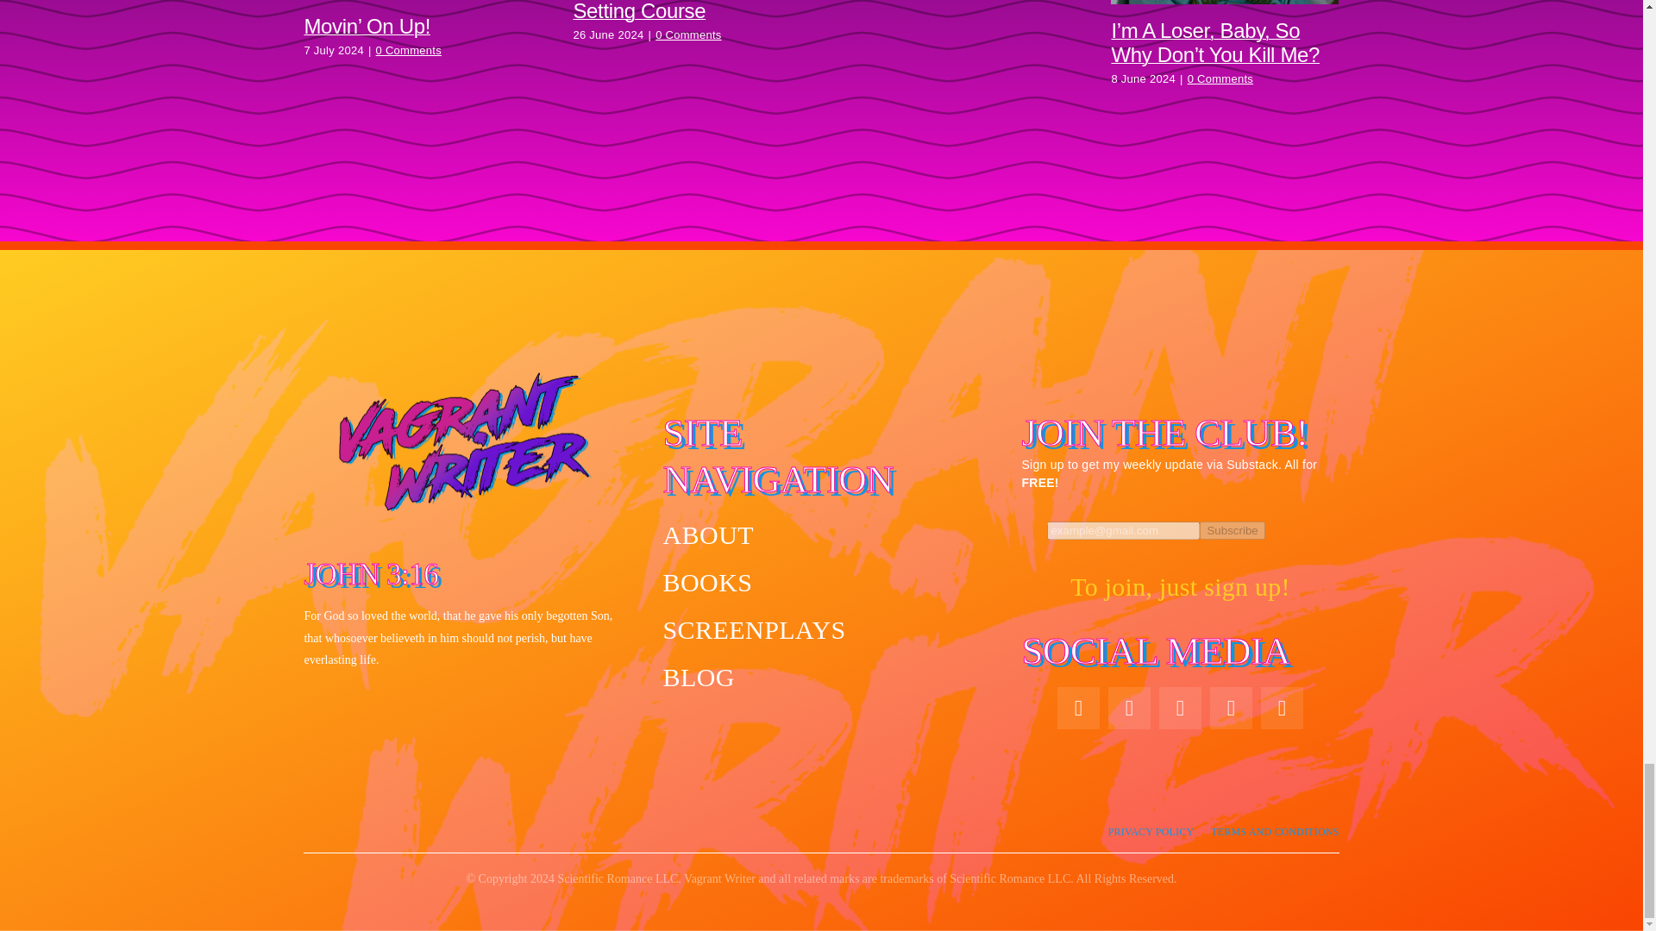  Describe the element at coordinates (1232, 530) in the screenshot. I see `Subscribe` at that location.